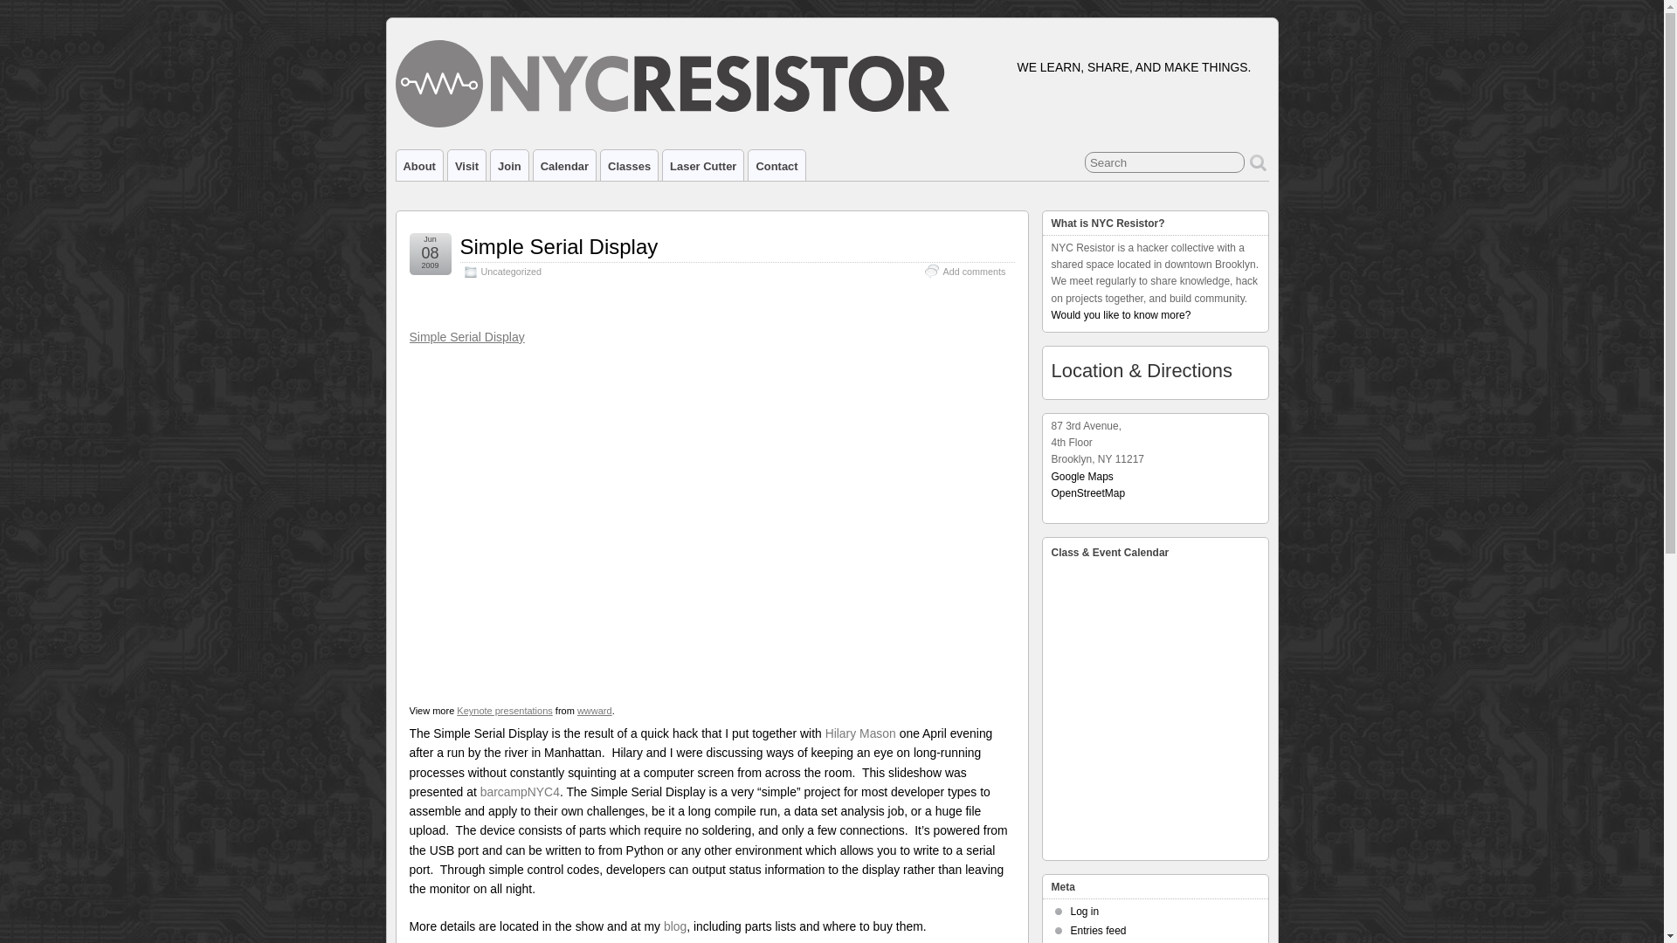 The image size is (1677, 943). I want to click on Hilary Mason, so click(859, 733).